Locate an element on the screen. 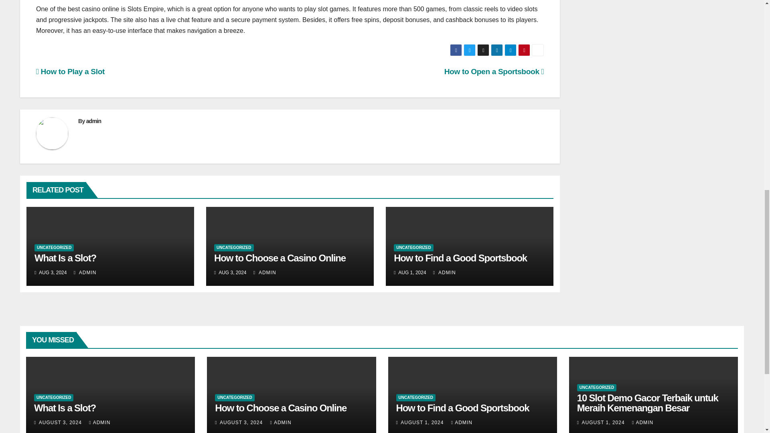  Permalink to: How to Choose a Casino Online is located at coordinates (281, 408).